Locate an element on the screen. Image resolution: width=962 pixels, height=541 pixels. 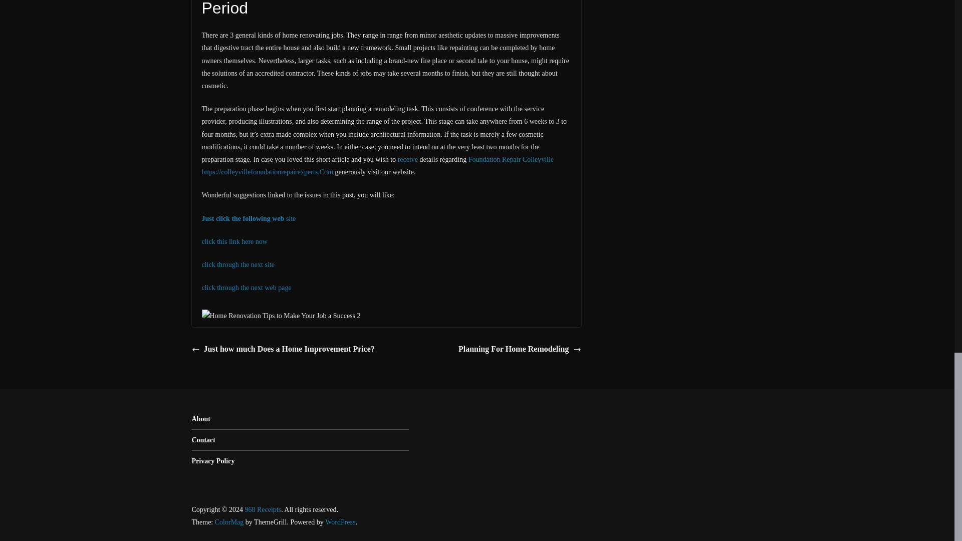
WordPress is located at coordinates (340, 522).